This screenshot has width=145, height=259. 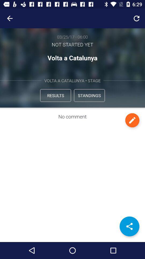 I want to click on compose a comment, so click(x=132, y=120).